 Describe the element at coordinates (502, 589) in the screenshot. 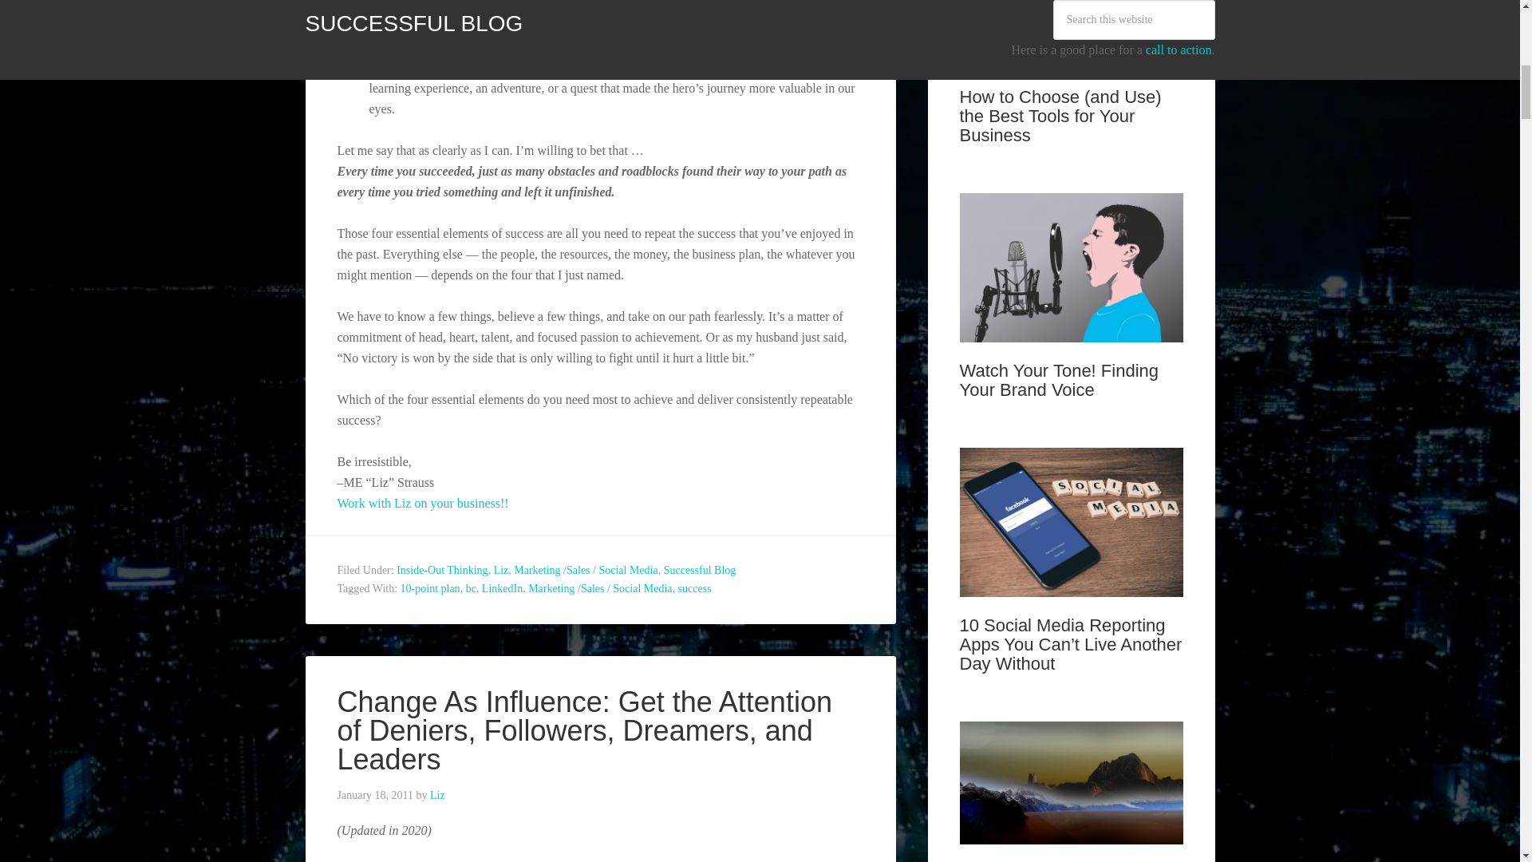

I see `LinkedIn` at that location.